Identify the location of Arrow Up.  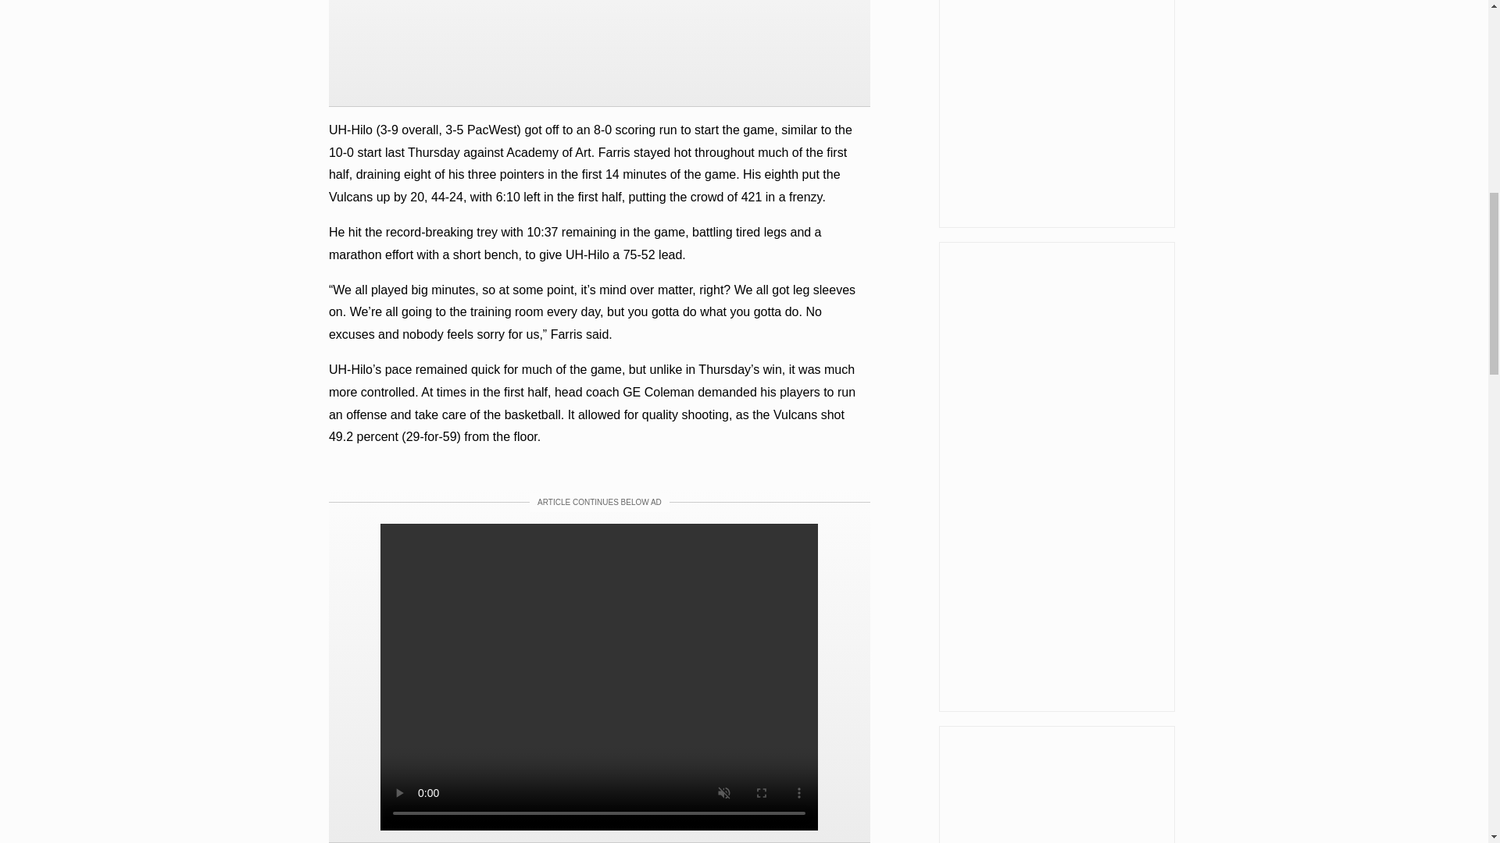
(1447, 16).